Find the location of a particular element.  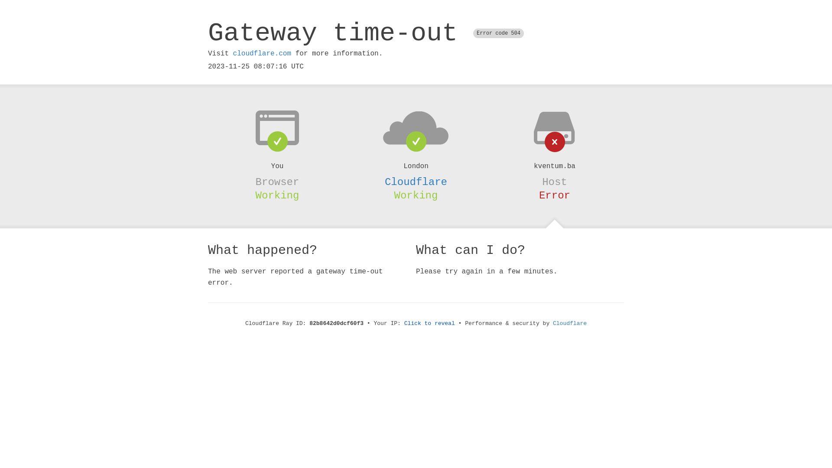

Cloudflare is located at coordinates (570, 323).